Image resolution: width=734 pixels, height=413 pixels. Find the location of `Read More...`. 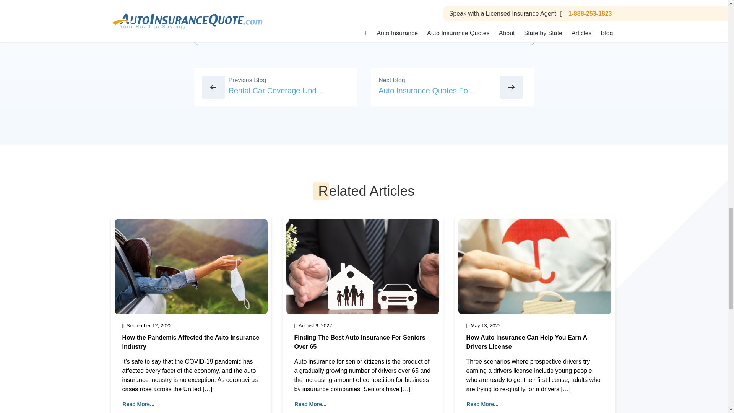

Read More... is located at coordinates (310, 405).